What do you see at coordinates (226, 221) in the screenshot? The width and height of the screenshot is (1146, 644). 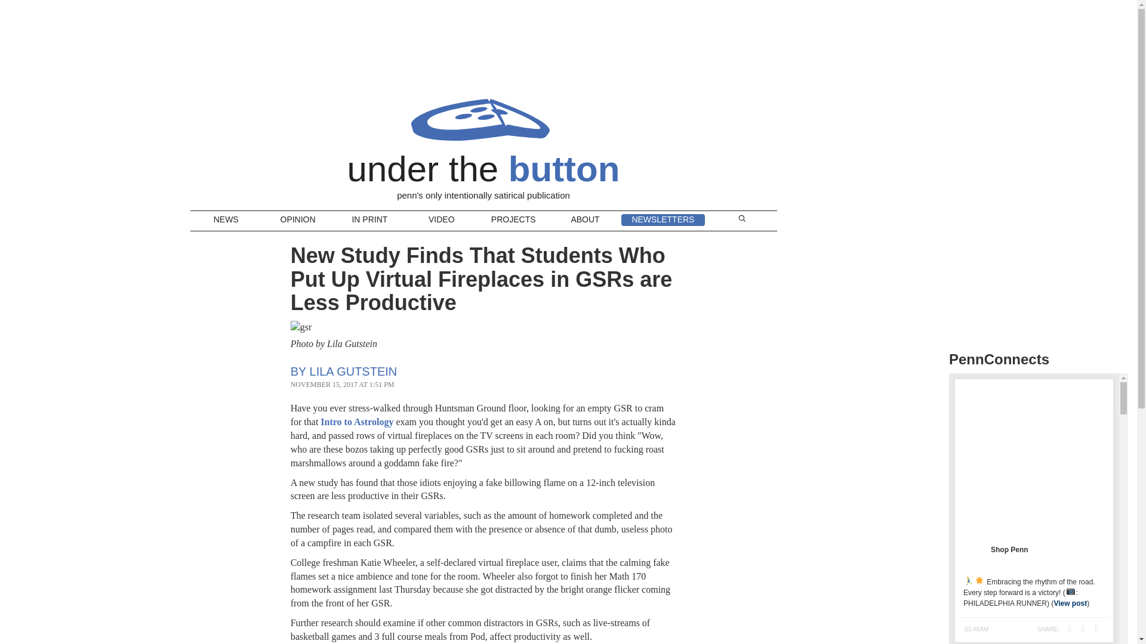 I see `NEWS` at bounding box center [226, 221].